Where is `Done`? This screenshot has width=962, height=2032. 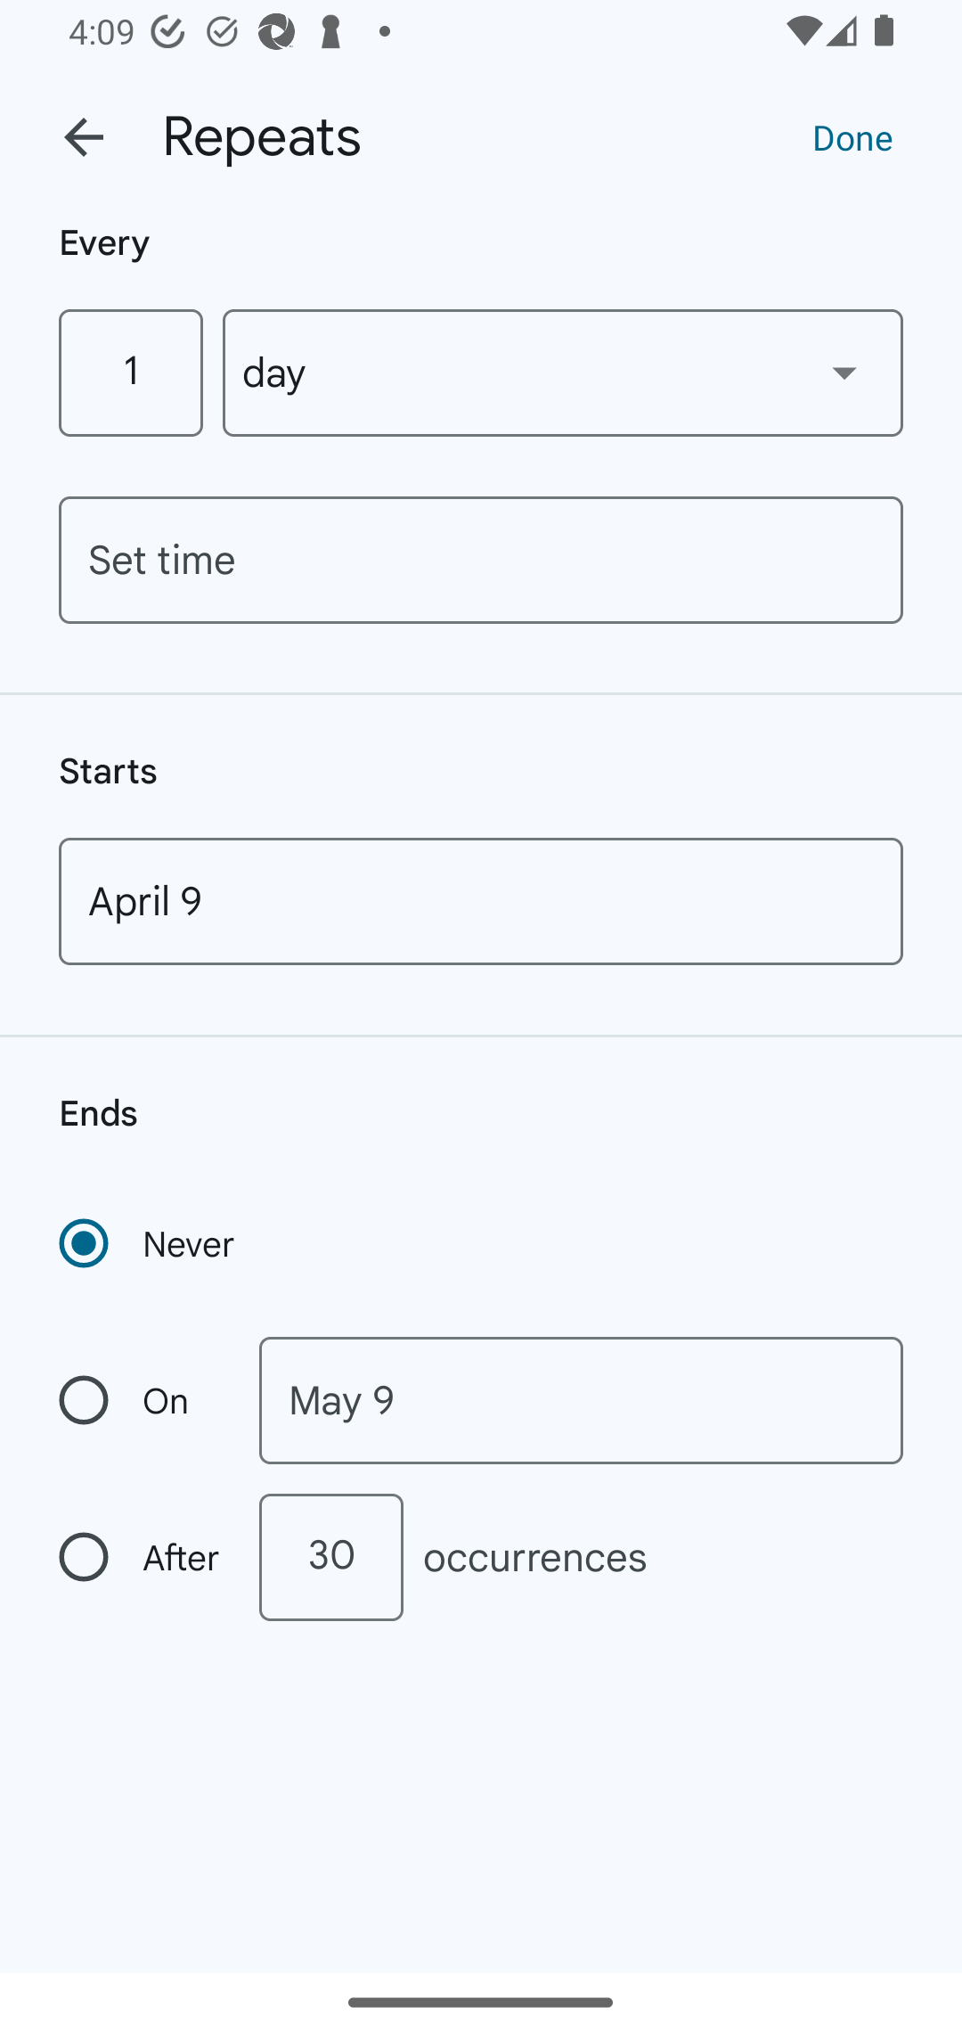
Done is located at coordinates (852, 136).